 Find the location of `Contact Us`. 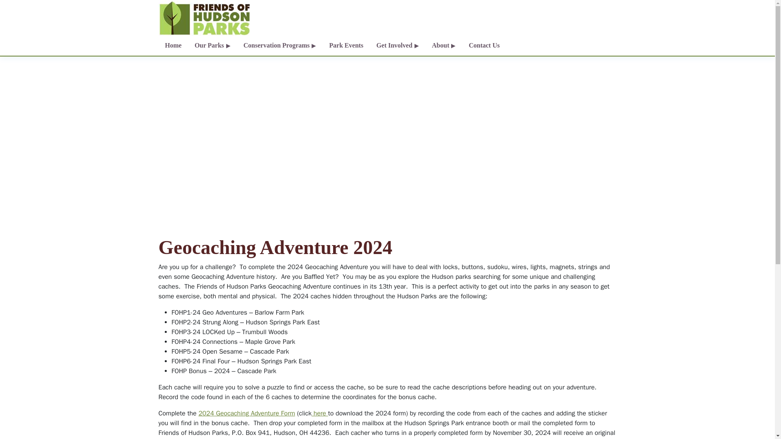

Contact Us is located at coordinates (484, 46).